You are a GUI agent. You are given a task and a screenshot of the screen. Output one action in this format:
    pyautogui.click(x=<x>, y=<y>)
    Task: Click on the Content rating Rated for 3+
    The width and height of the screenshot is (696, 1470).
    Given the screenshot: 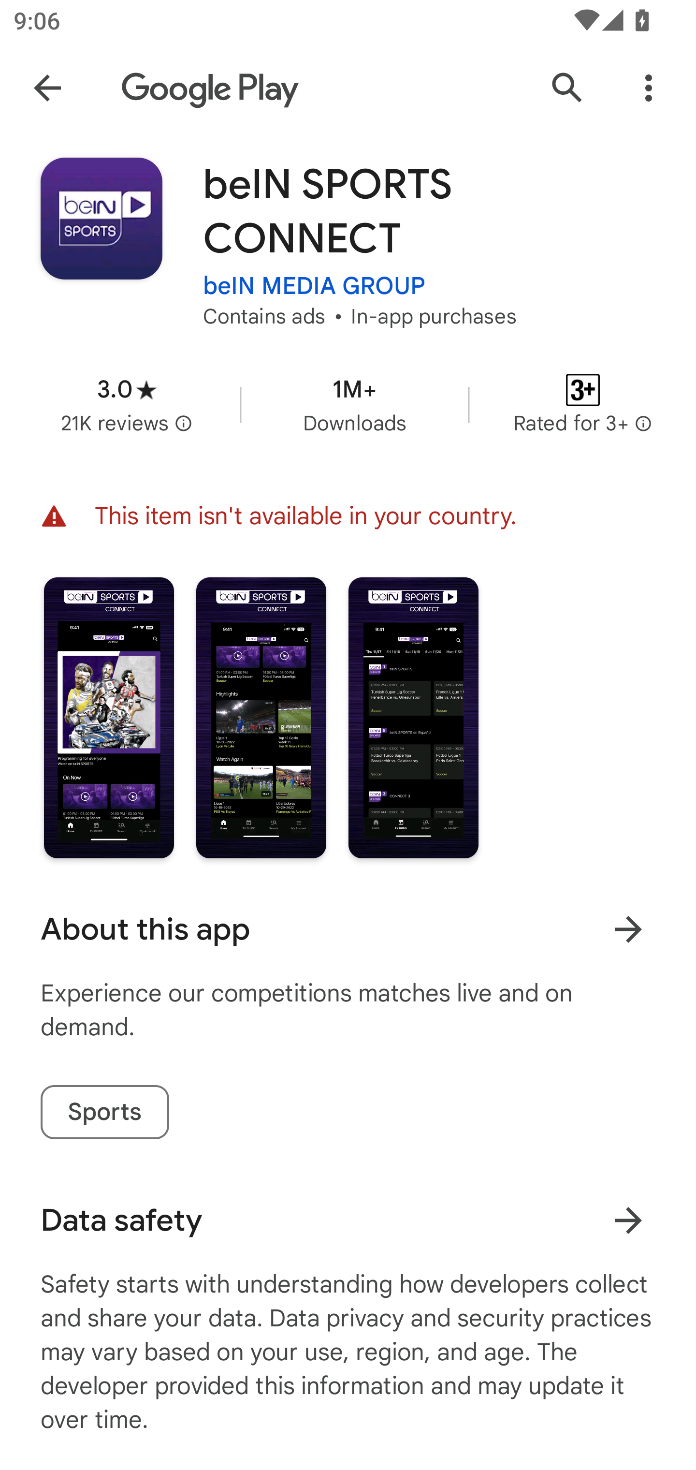 What is the action you would take?
    pyautogui.click(x=583, y=404)
    